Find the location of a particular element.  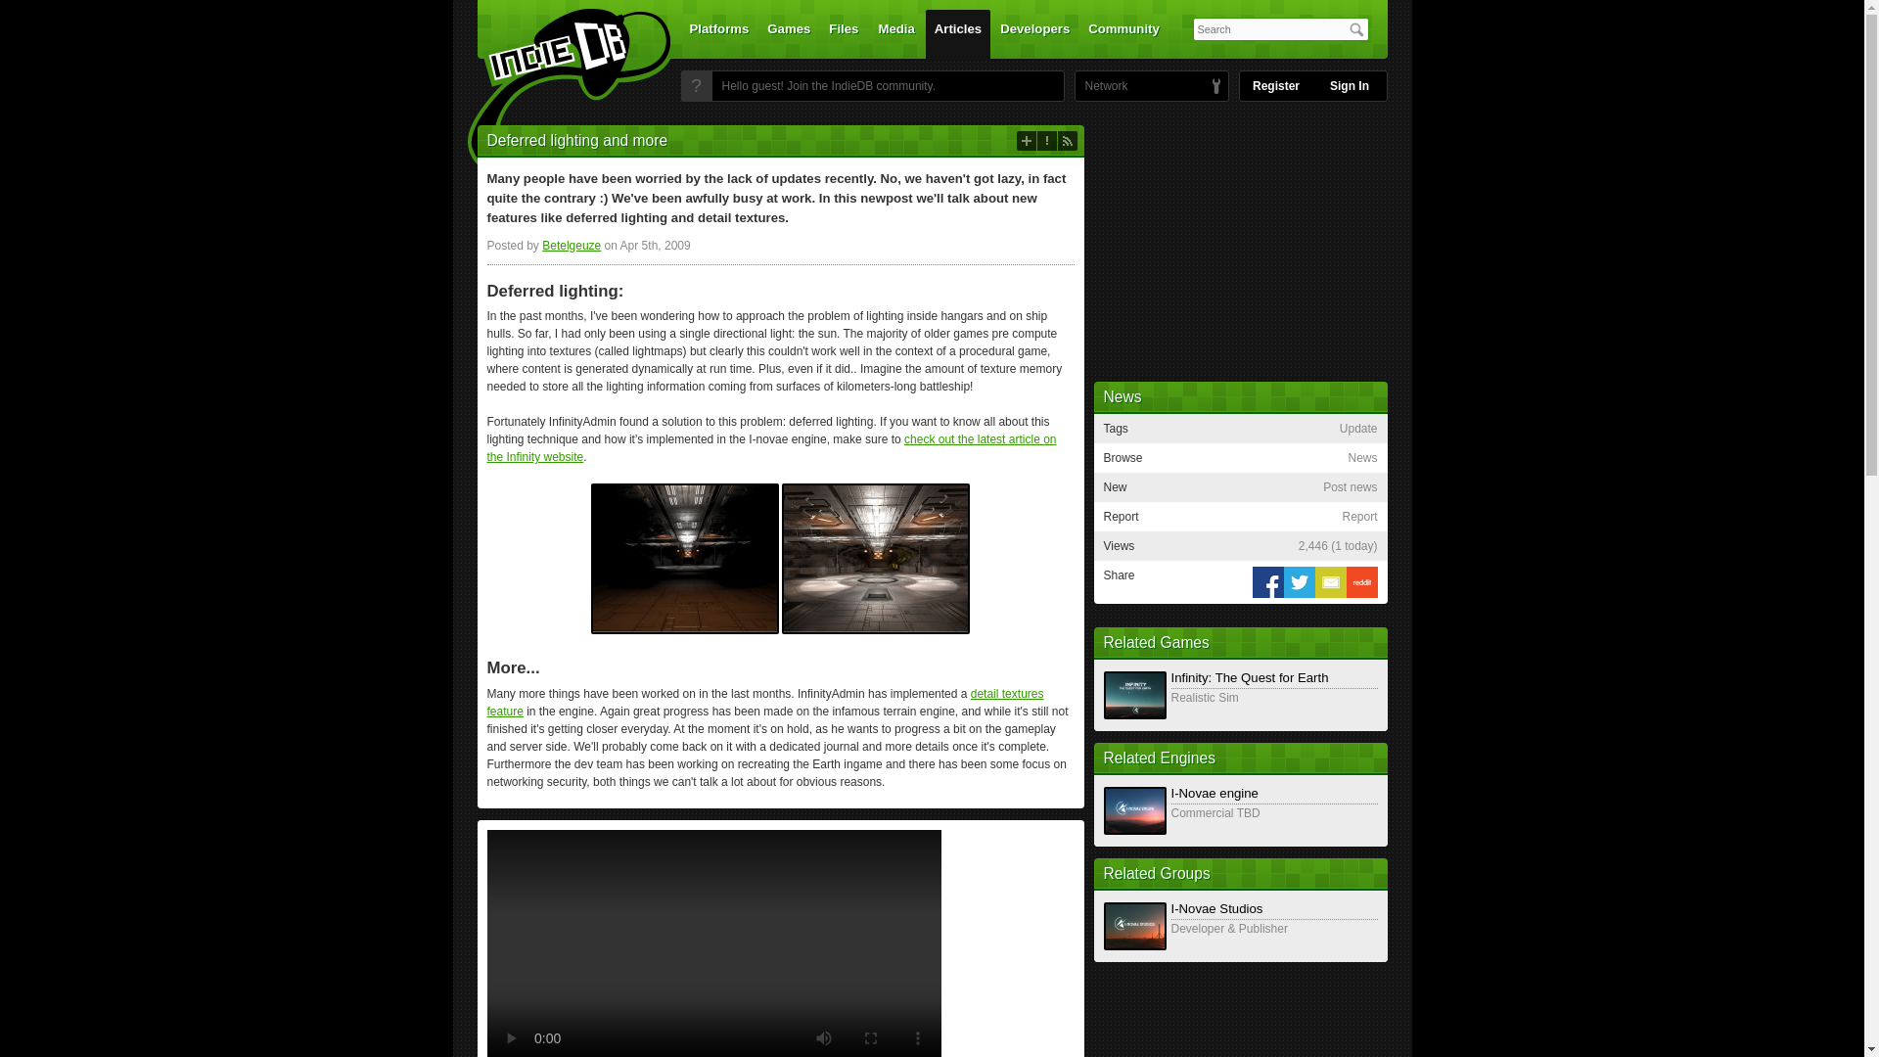

Developers is located at coordinates (1035, 33).